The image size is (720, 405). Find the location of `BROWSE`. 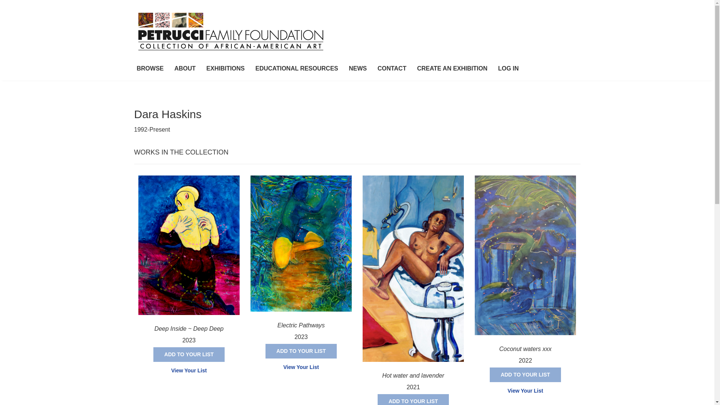

BROWSE is located at coordinates (150, 69).